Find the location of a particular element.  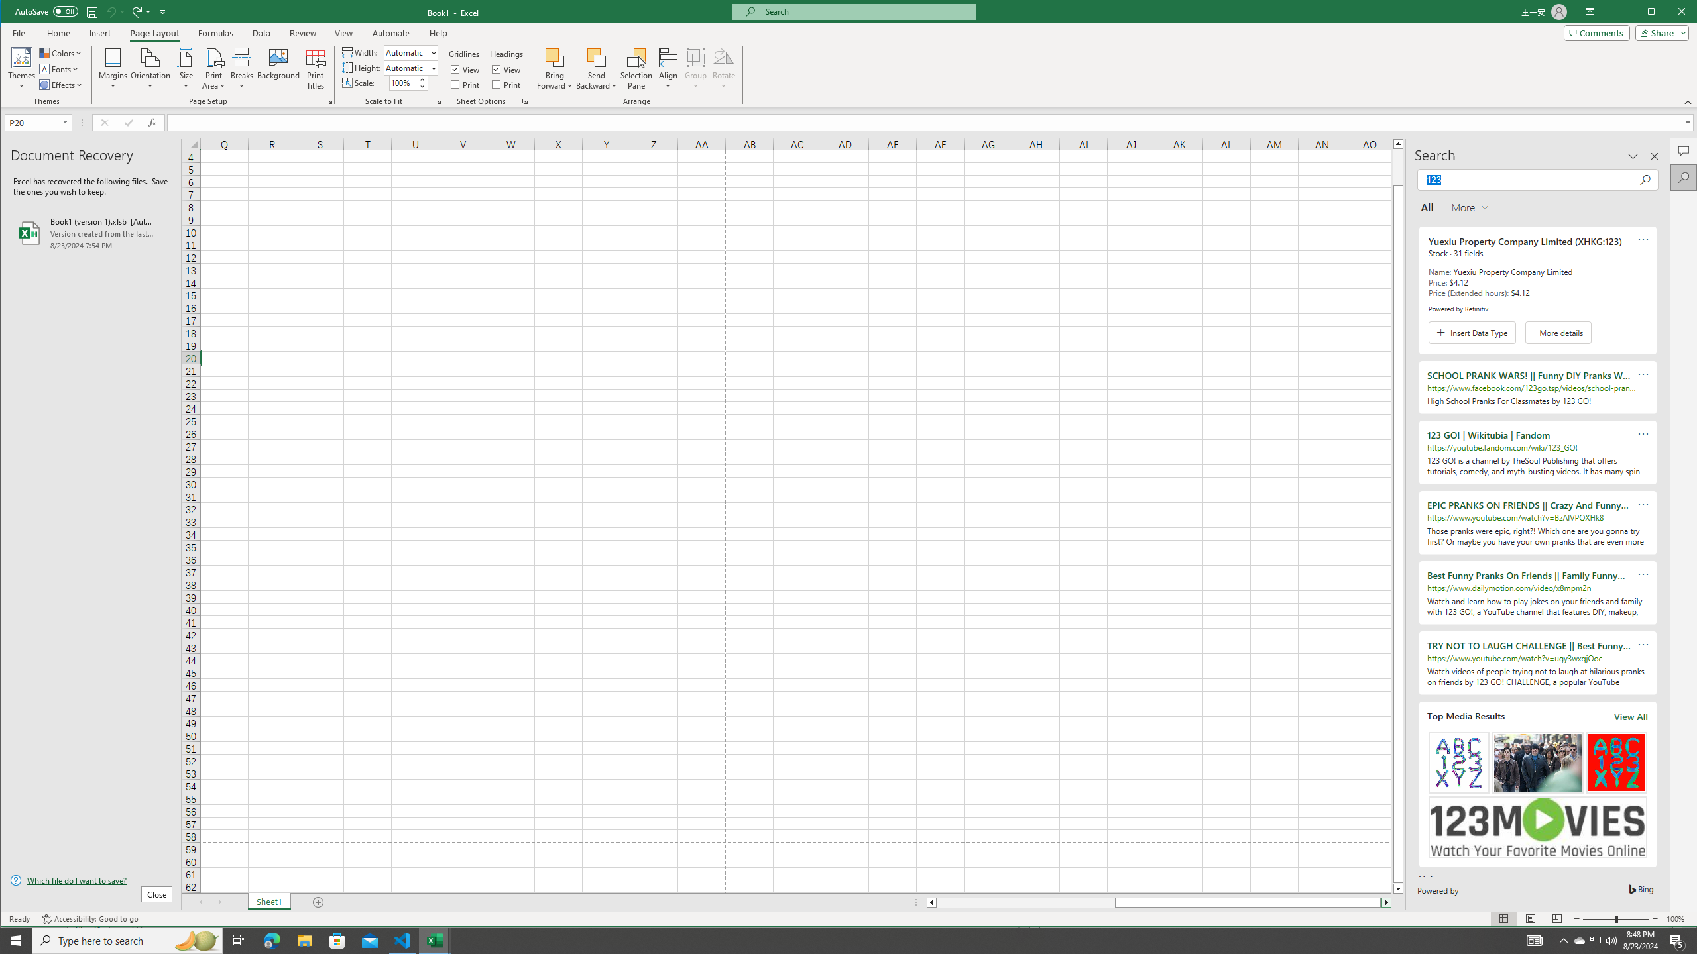

Send Backward is located at coordinates (597, 57).